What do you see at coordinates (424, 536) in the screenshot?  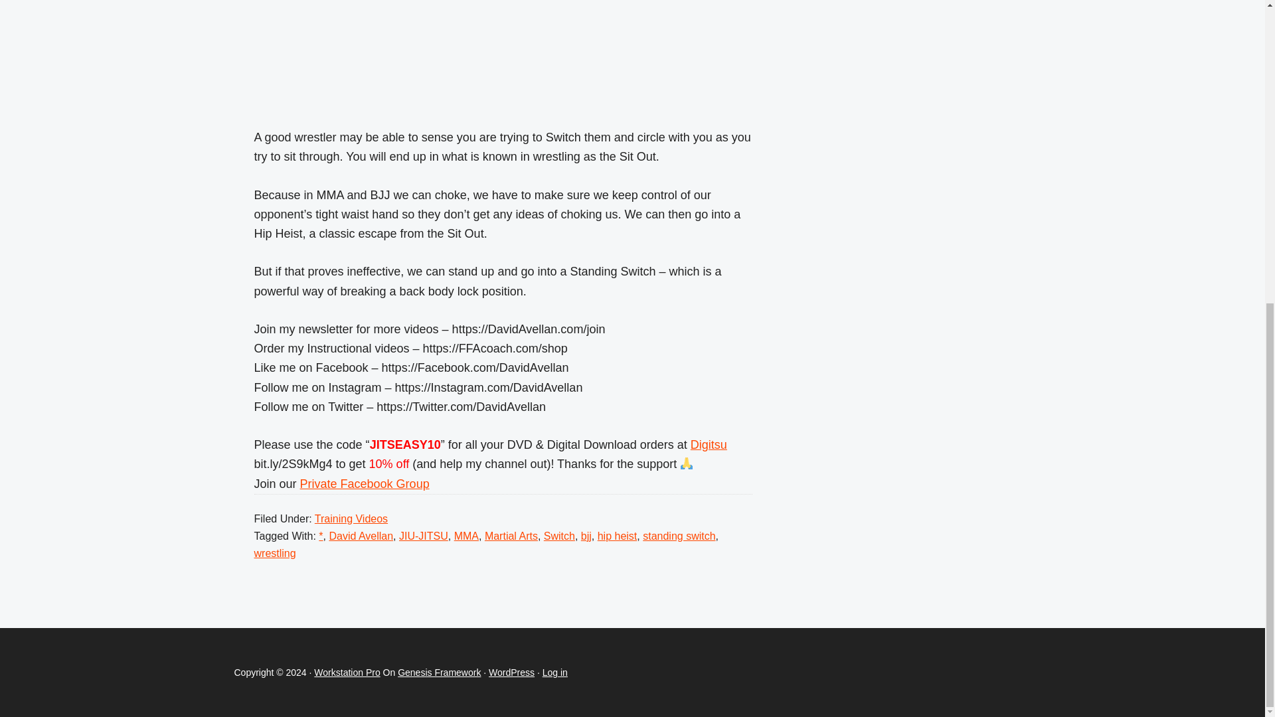 I see `JIU-JITSU` at bounding box center [424, 536].